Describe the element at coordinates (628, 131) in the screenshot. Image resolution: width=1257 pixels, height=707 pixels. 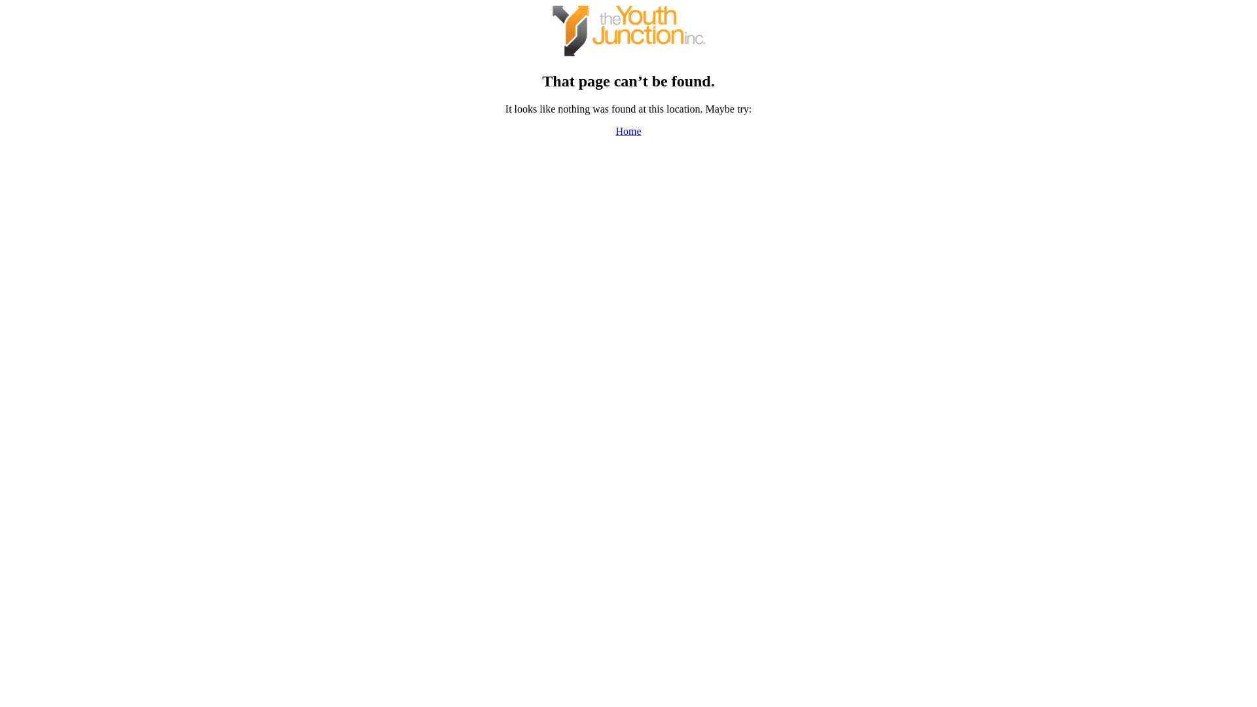
I see `Home` at that location.